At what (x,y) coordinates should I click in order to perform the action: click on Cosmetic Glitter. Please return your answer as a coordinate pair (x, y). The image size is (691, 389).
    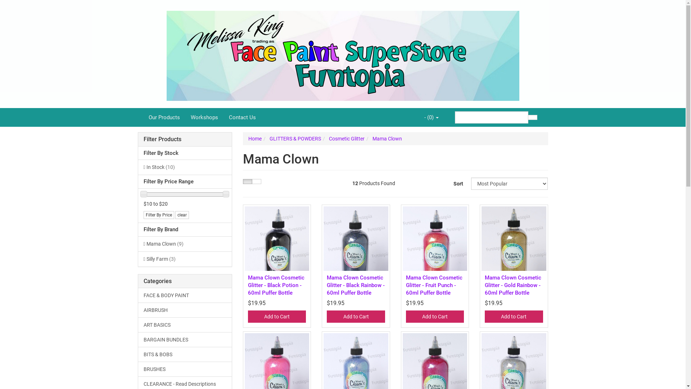
    Looking at the image, I should click on (347, 139).